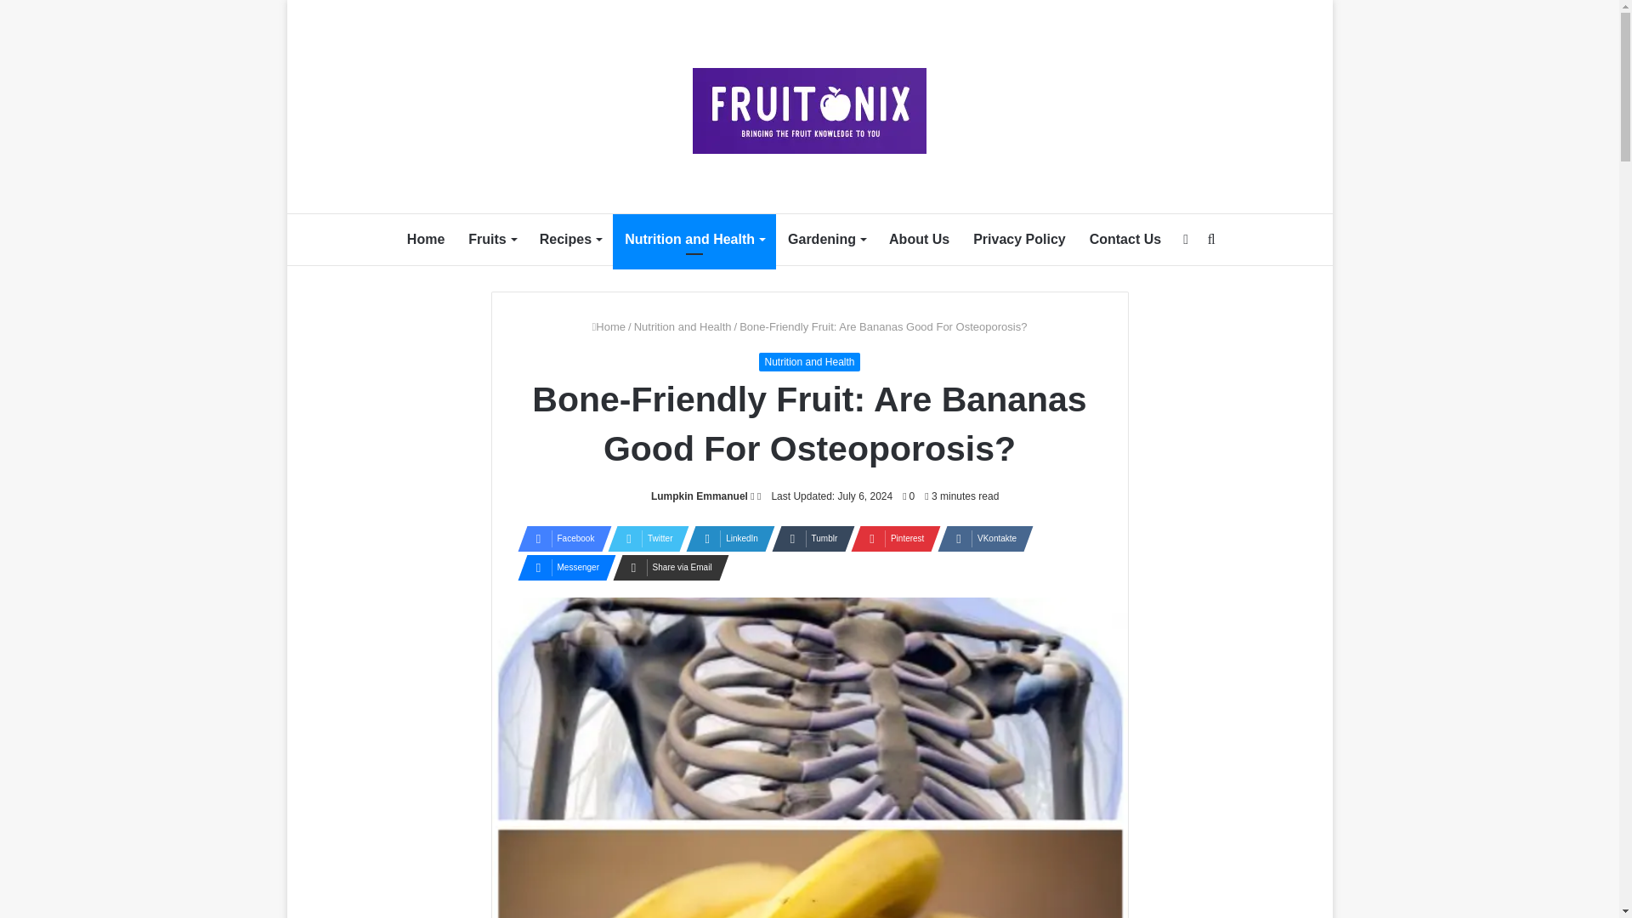 This screenshot has width=1632, height=918. I want to click on About Us, so click(919, 240).